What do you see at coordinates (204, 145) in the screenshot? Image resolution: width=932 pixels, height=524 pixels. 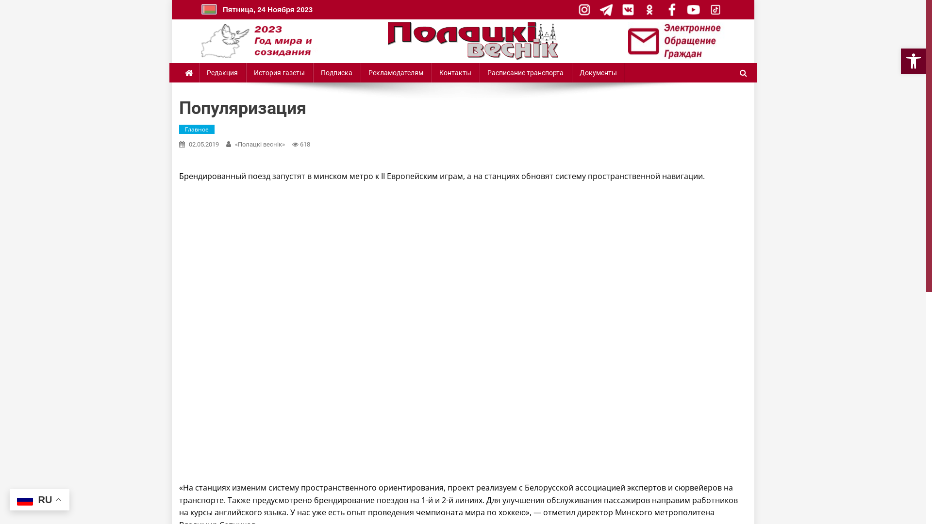 I see `02.05.2019` at bounding box center [204, 145].